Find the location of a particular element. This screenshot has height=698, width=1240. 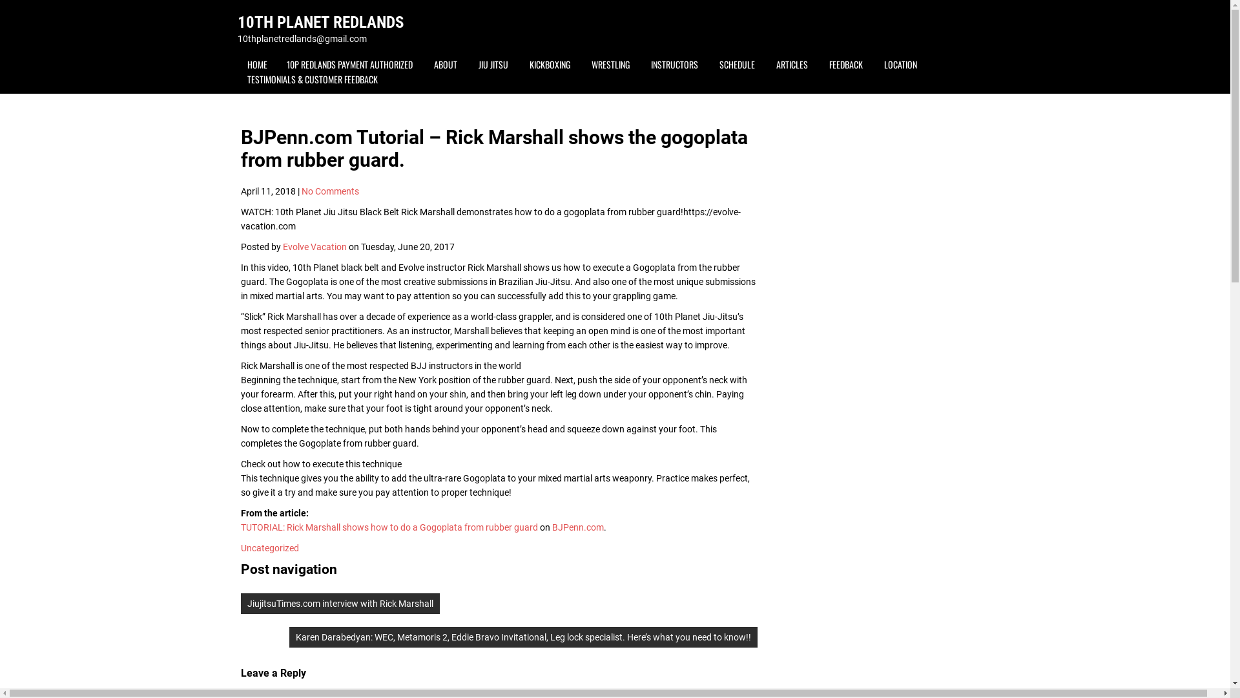

KICKBOXING is located at coordinates (549, 65).